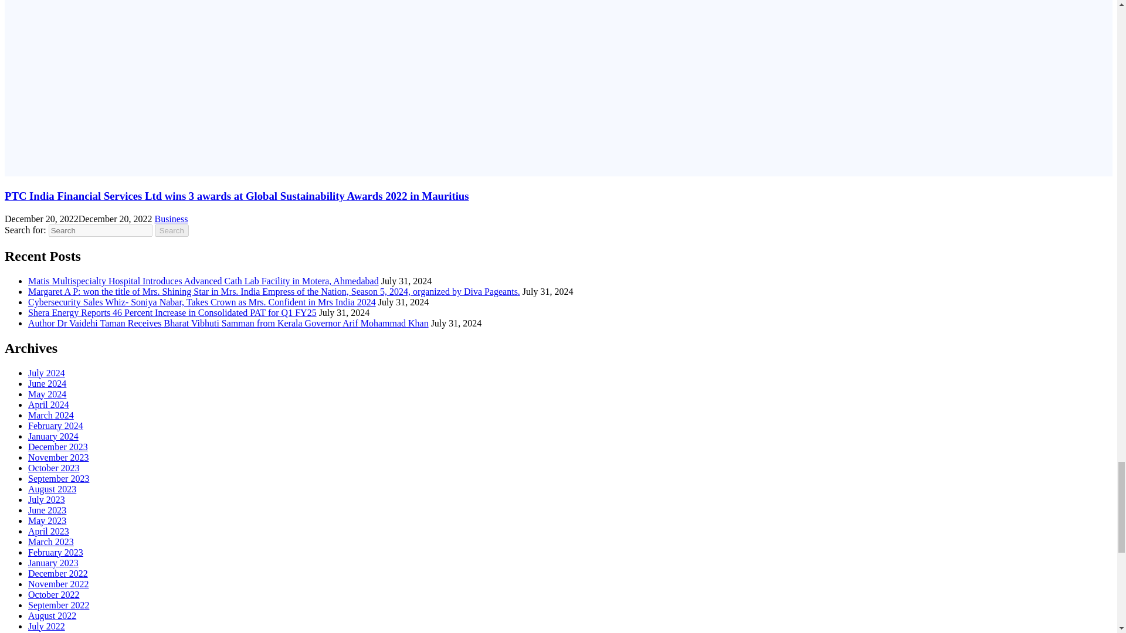 This screenshot has height=633, width=1126. I want to click on Search Input, so click(100, 230).